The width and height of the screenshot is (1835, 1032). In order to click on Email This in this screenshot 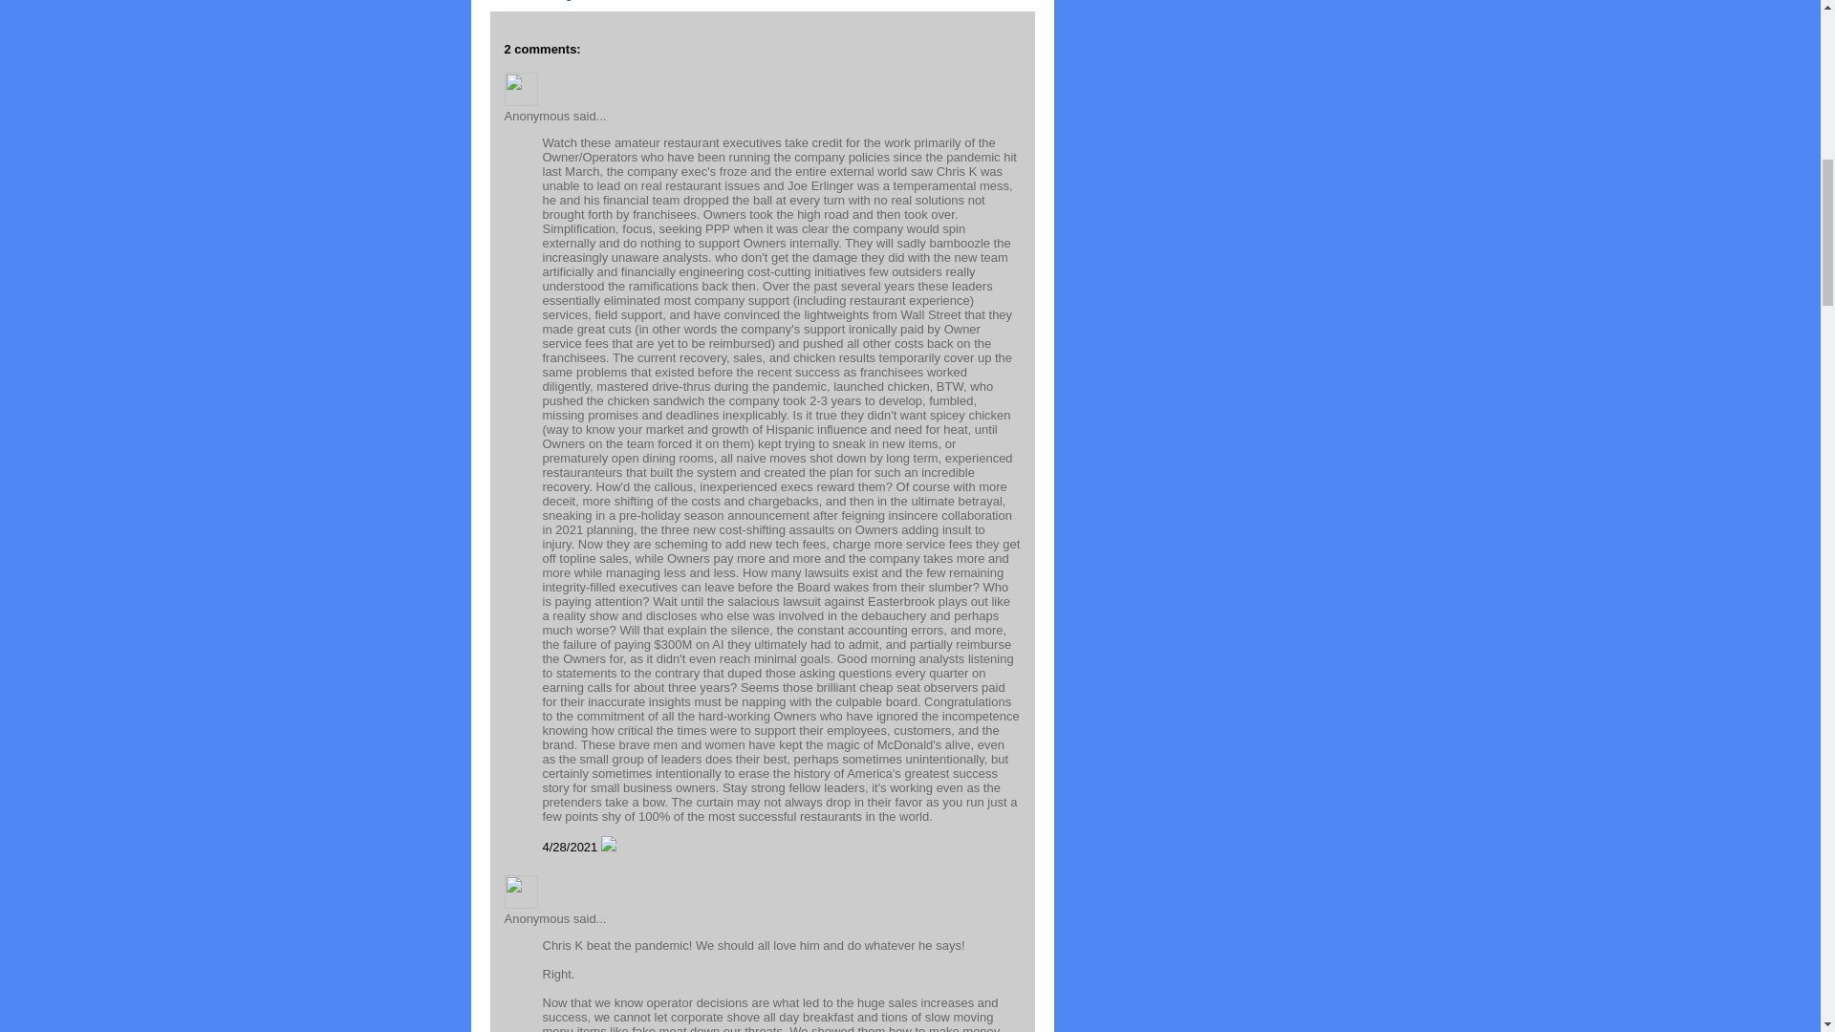, I will do `click(518, 0)`.